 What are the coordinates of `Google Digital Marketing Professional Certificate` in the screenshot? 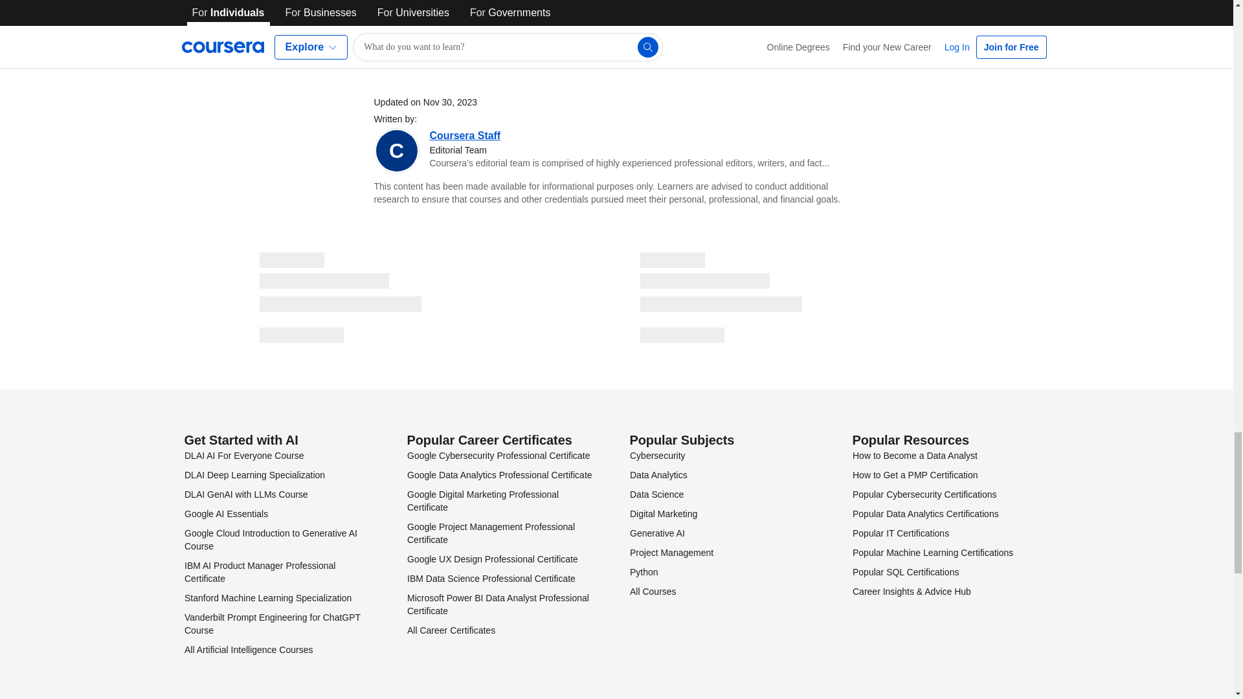 It's located at (482, 501).